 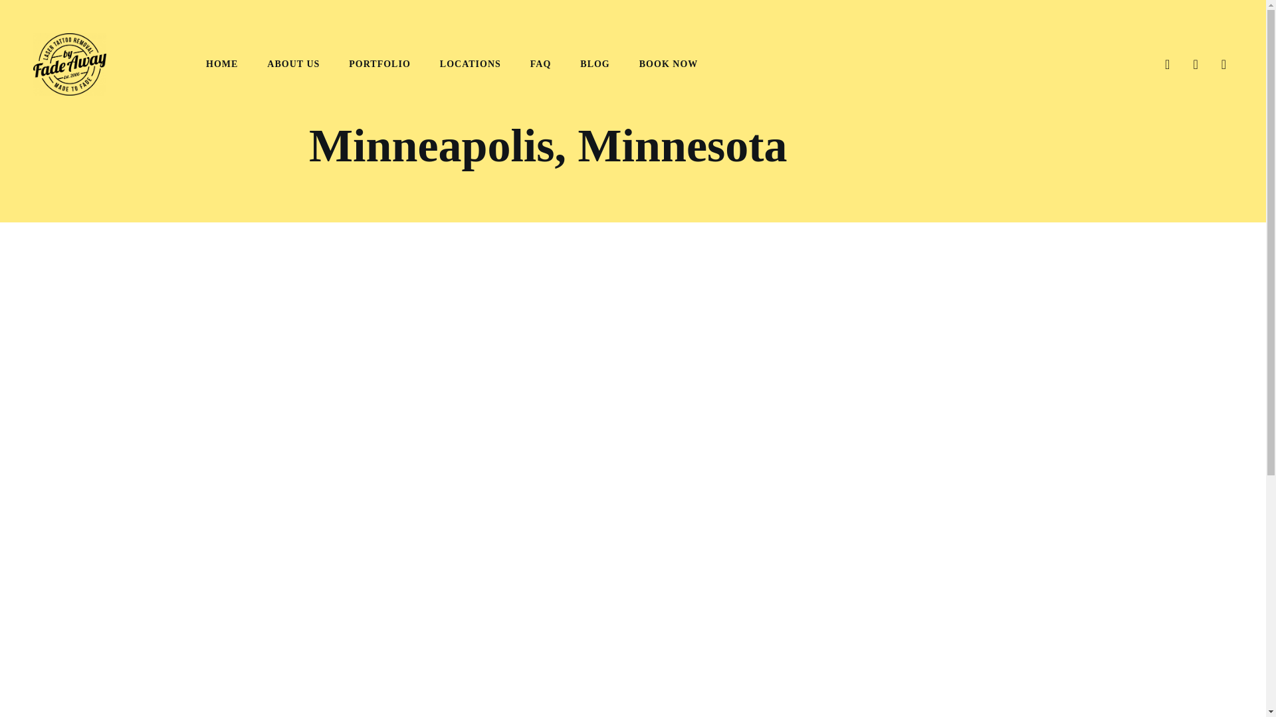 I want to click on BOOK NOW, so click(x=669, y=64).